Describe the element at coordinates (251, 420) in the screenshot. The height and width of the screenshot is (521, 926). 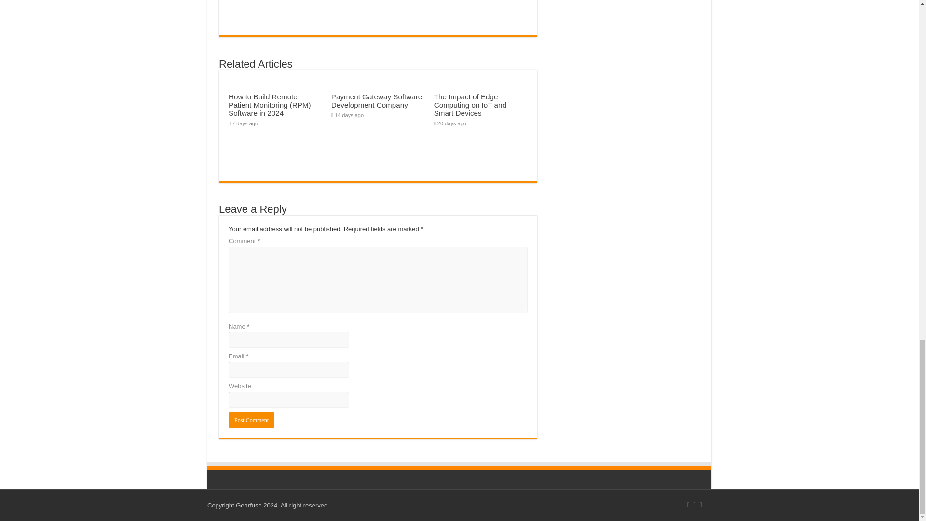
I see `Post Comment` at that location.